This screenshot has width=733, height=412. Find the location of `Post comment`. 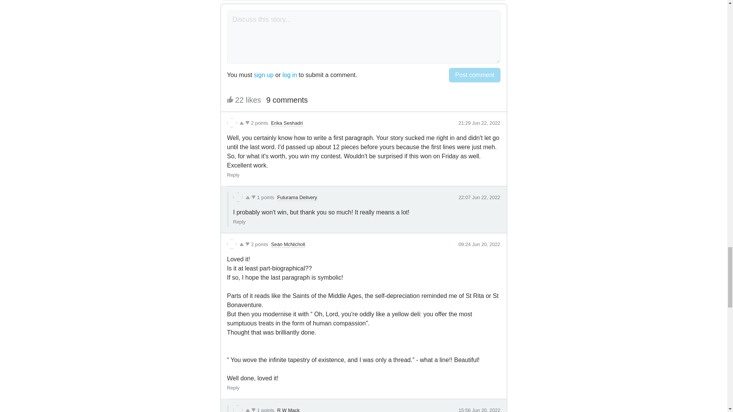

Post comment is located at coordinates (474, 75).